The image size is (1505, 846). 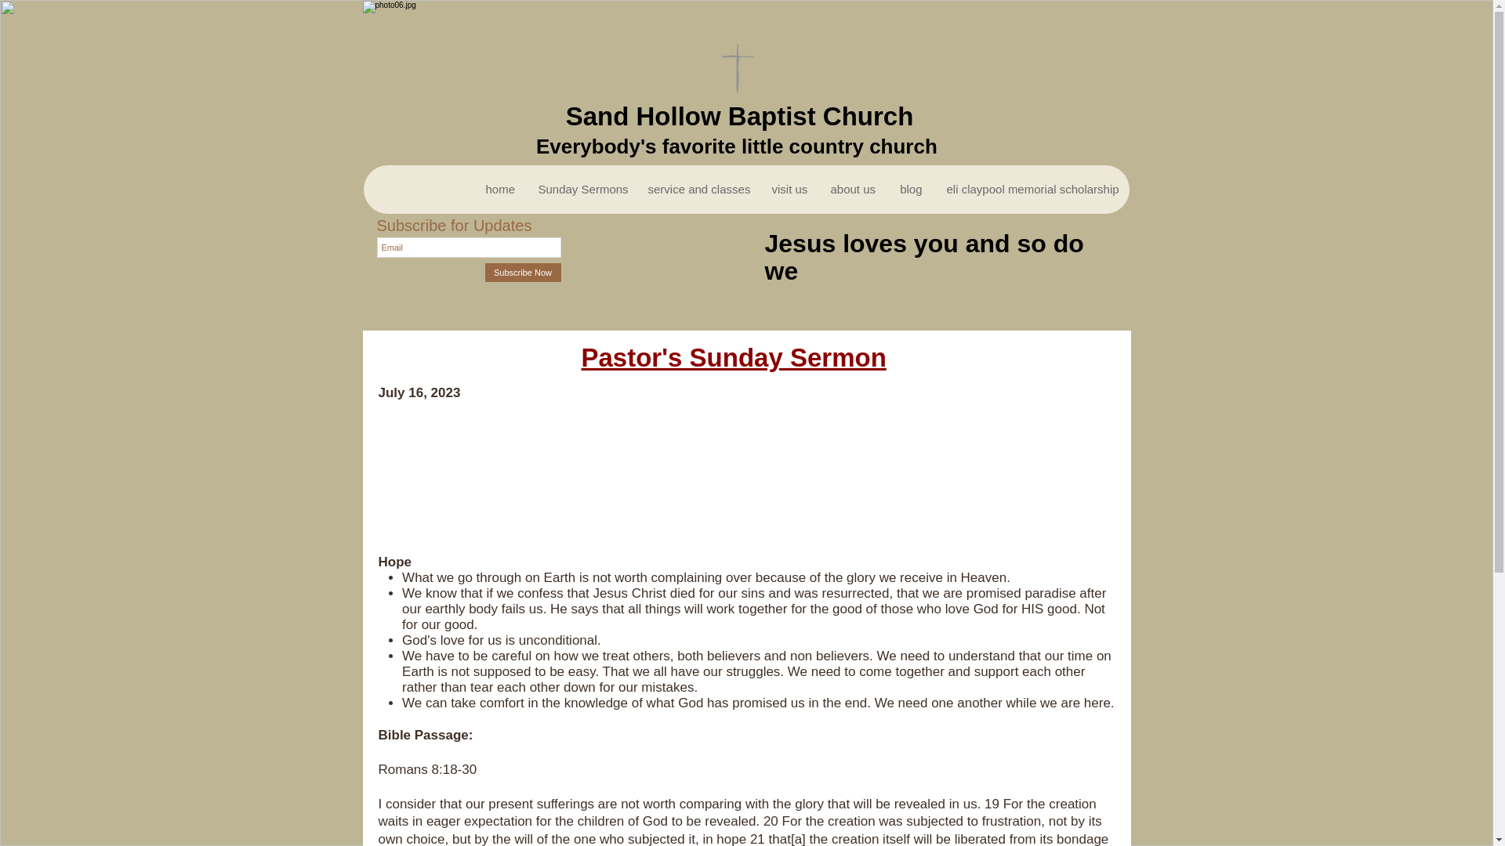 What do you see at coordinates (739, 116) in the screenshot?
I see `Sand Hollow Baptist Church` at bounding box center [739, 116].